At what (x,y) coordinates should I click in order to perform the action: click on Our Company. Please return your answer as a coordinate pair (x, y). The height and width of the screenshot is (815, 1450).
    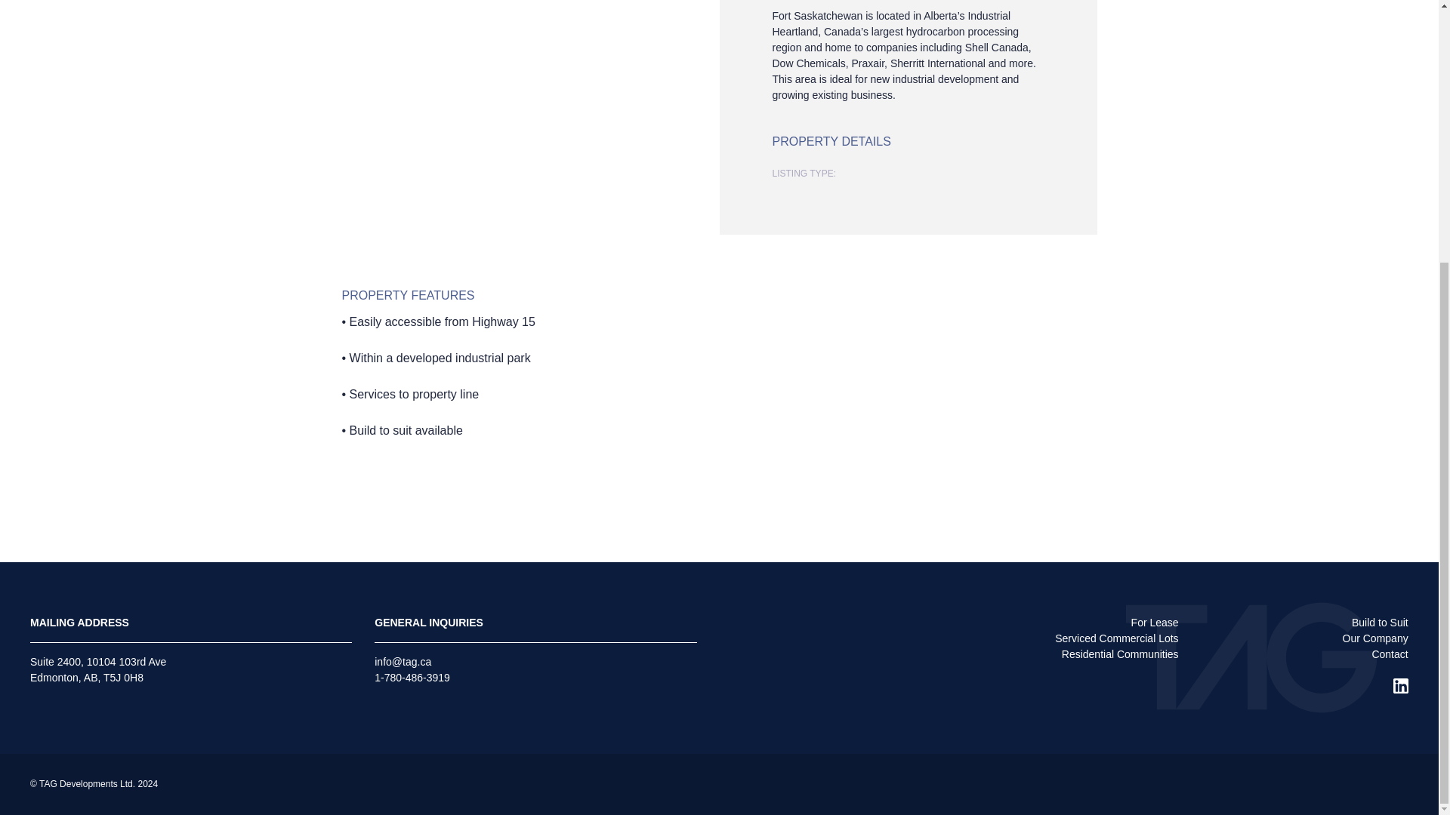
    Looking at the image, I should click on (1374, 638).